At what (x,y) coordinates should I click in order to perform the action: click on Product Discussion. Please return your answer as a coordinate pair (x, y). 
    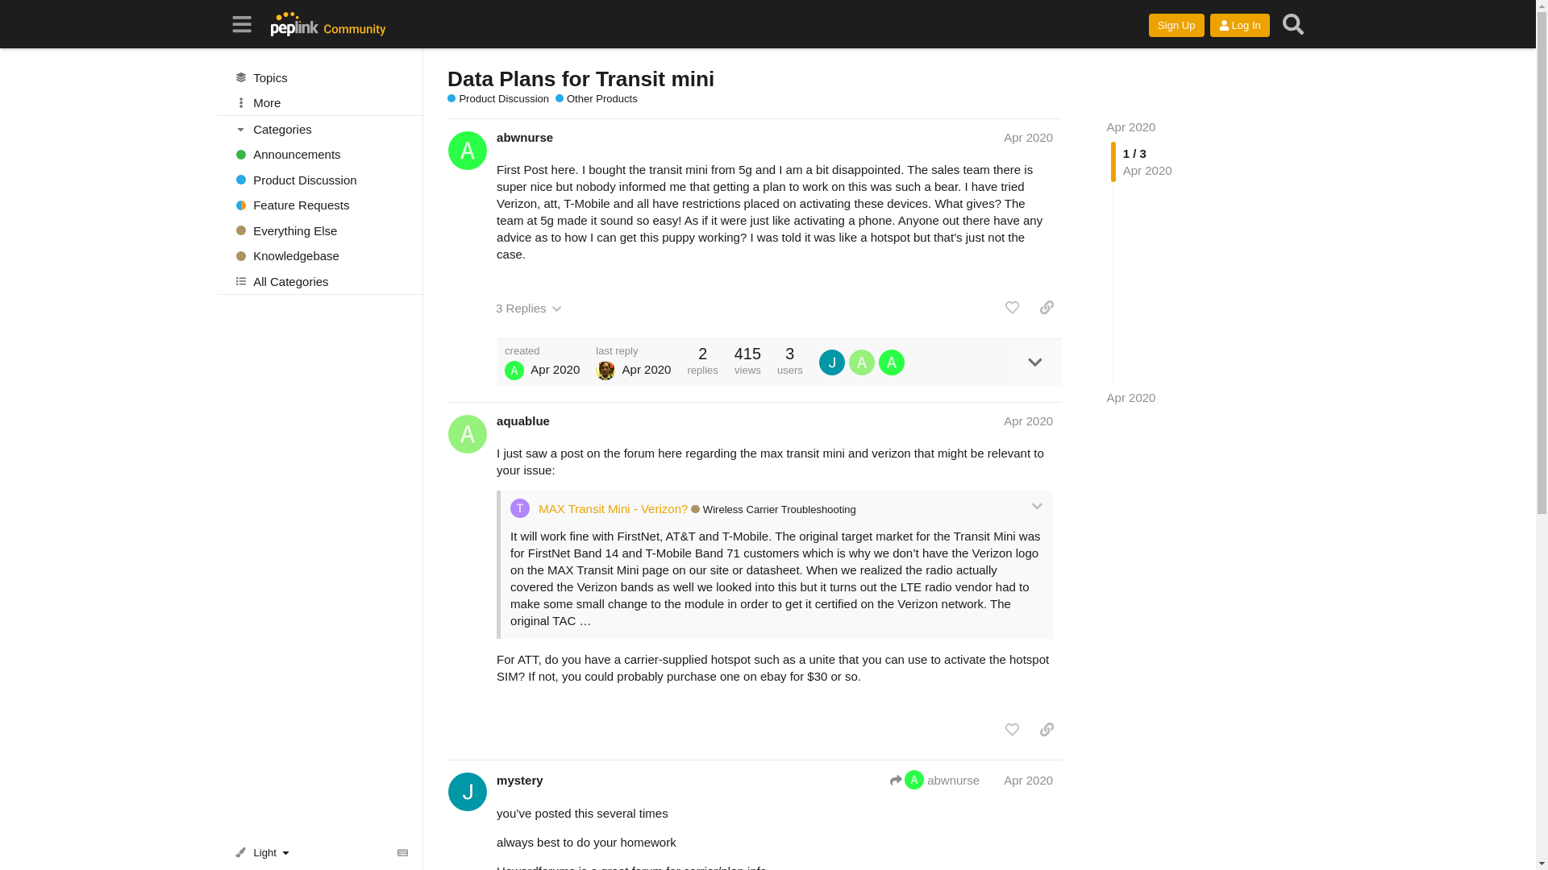
    Looking at the image, I should click on (498, 98).